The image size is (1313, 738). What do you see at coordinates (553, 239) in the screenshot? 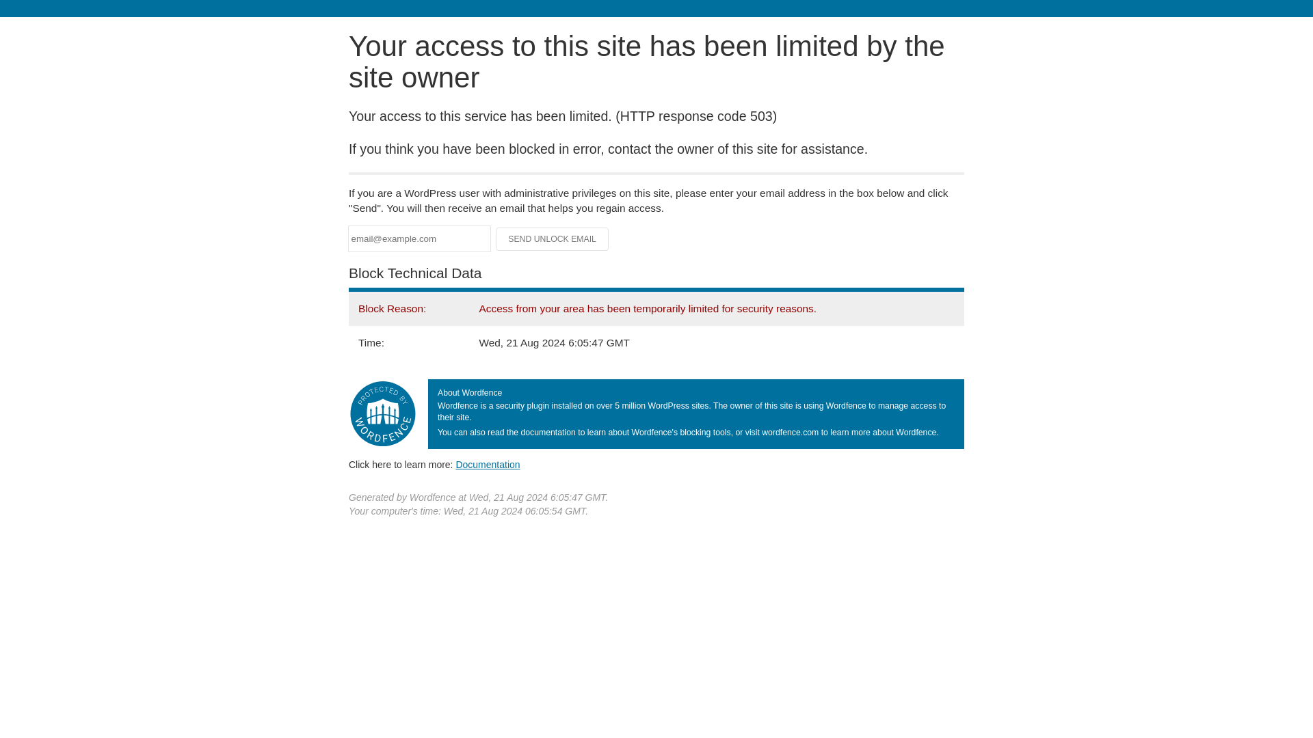
I see `Send Unlock Email` at bounding box center [553, 239].